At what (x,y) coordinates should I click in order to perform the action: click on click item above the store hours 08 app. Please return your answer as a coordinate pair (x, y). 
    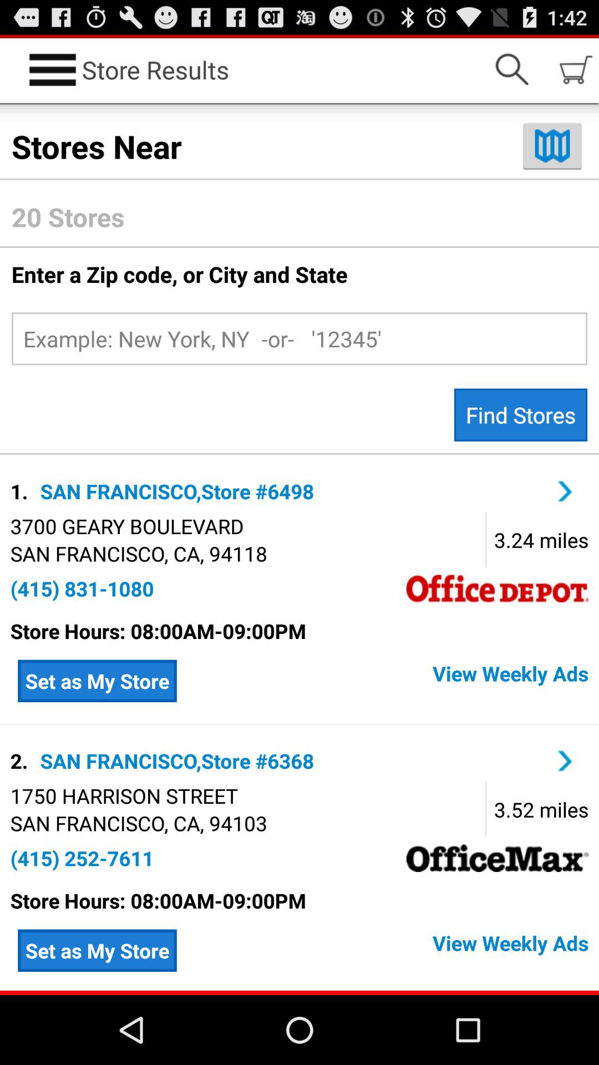
    Looking at the image, I should click on (82, 589).